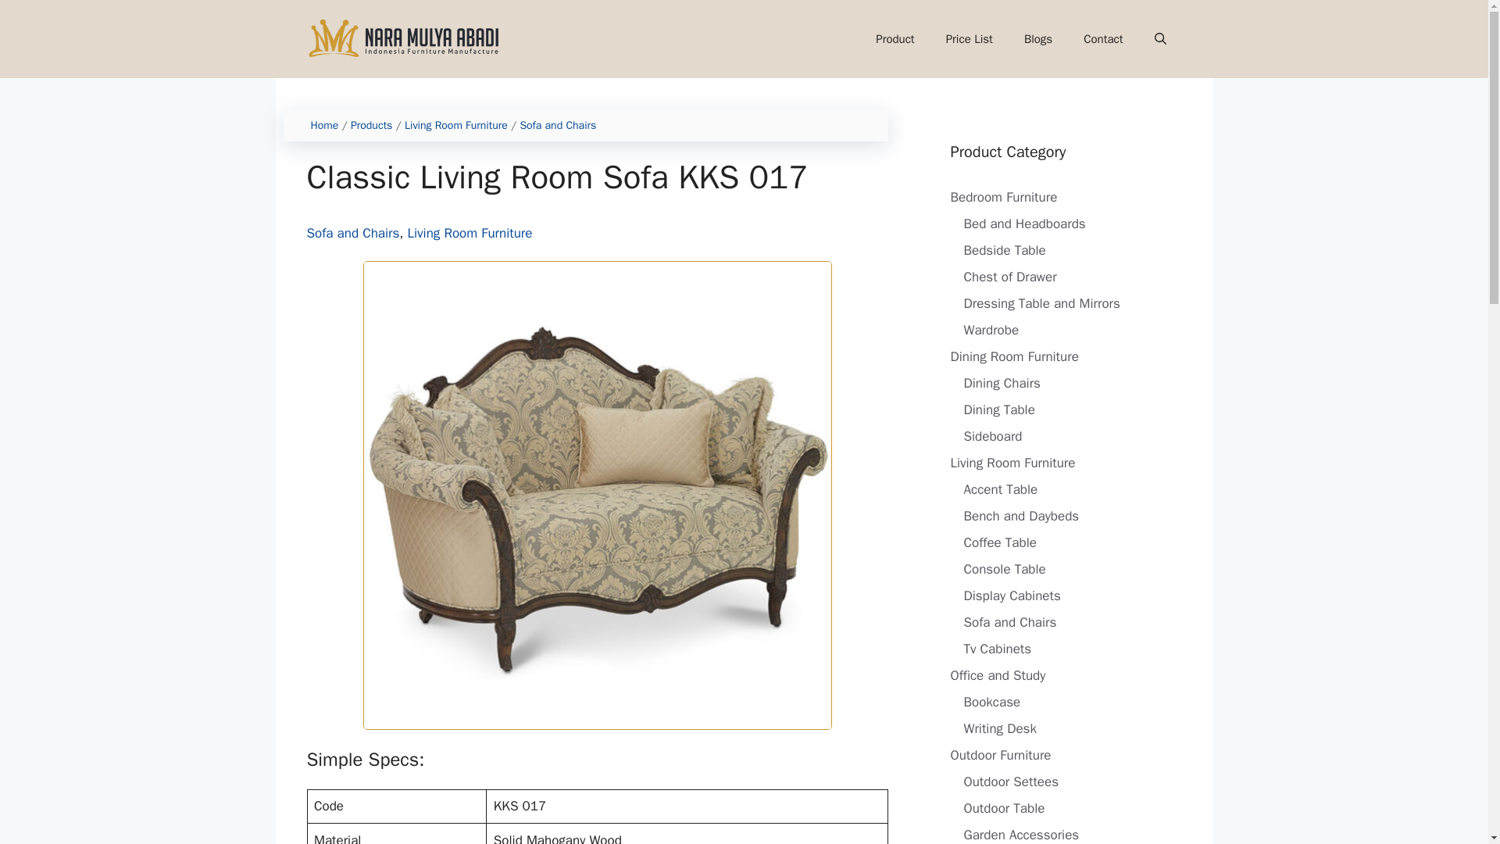 The width and height of the screenshot is (1500, 844). I want to click on Sofa and Chairs, so click(352, 233).